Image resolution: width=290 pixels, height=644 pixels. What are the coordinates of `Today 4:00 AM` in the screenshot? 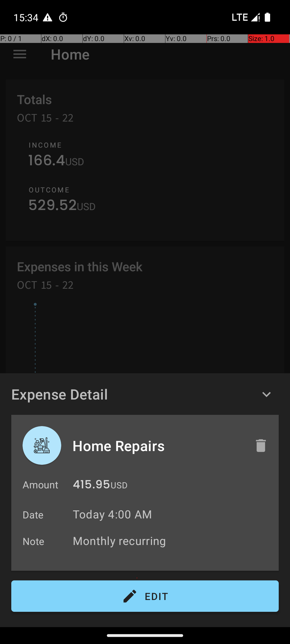 It's located at (112, 514).